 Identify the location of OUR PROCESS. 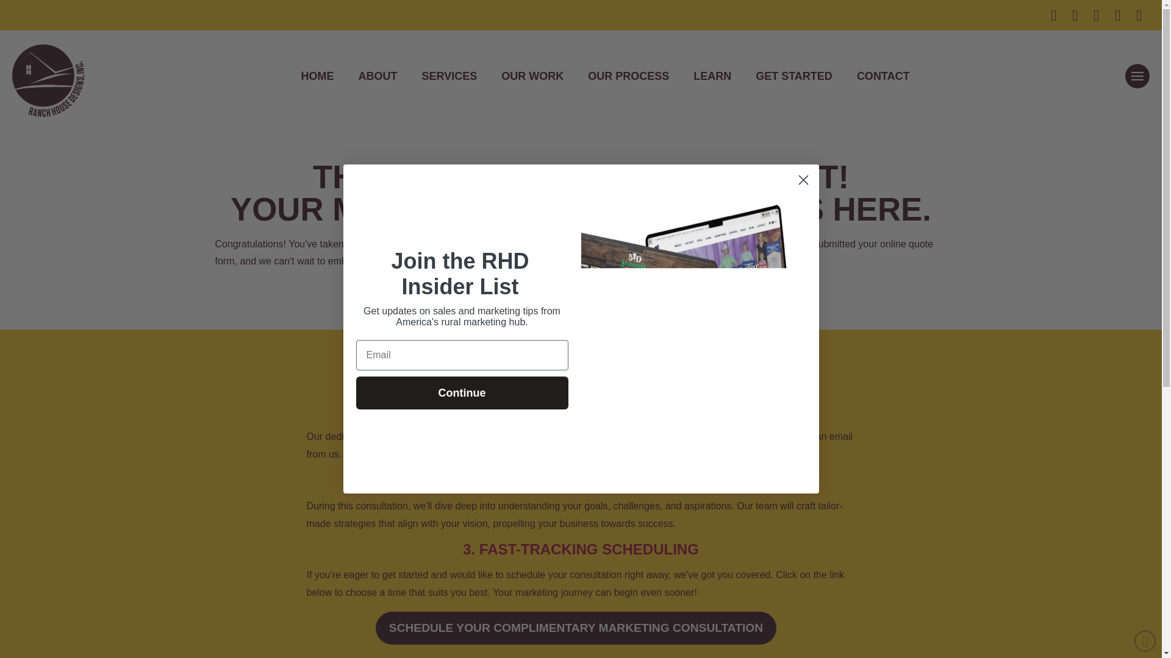
(628, 76).